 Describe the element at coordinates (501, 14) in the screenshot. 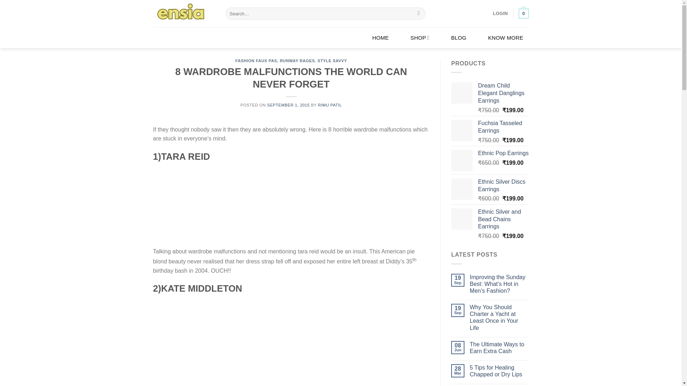

I see `LOGIN` at that location.